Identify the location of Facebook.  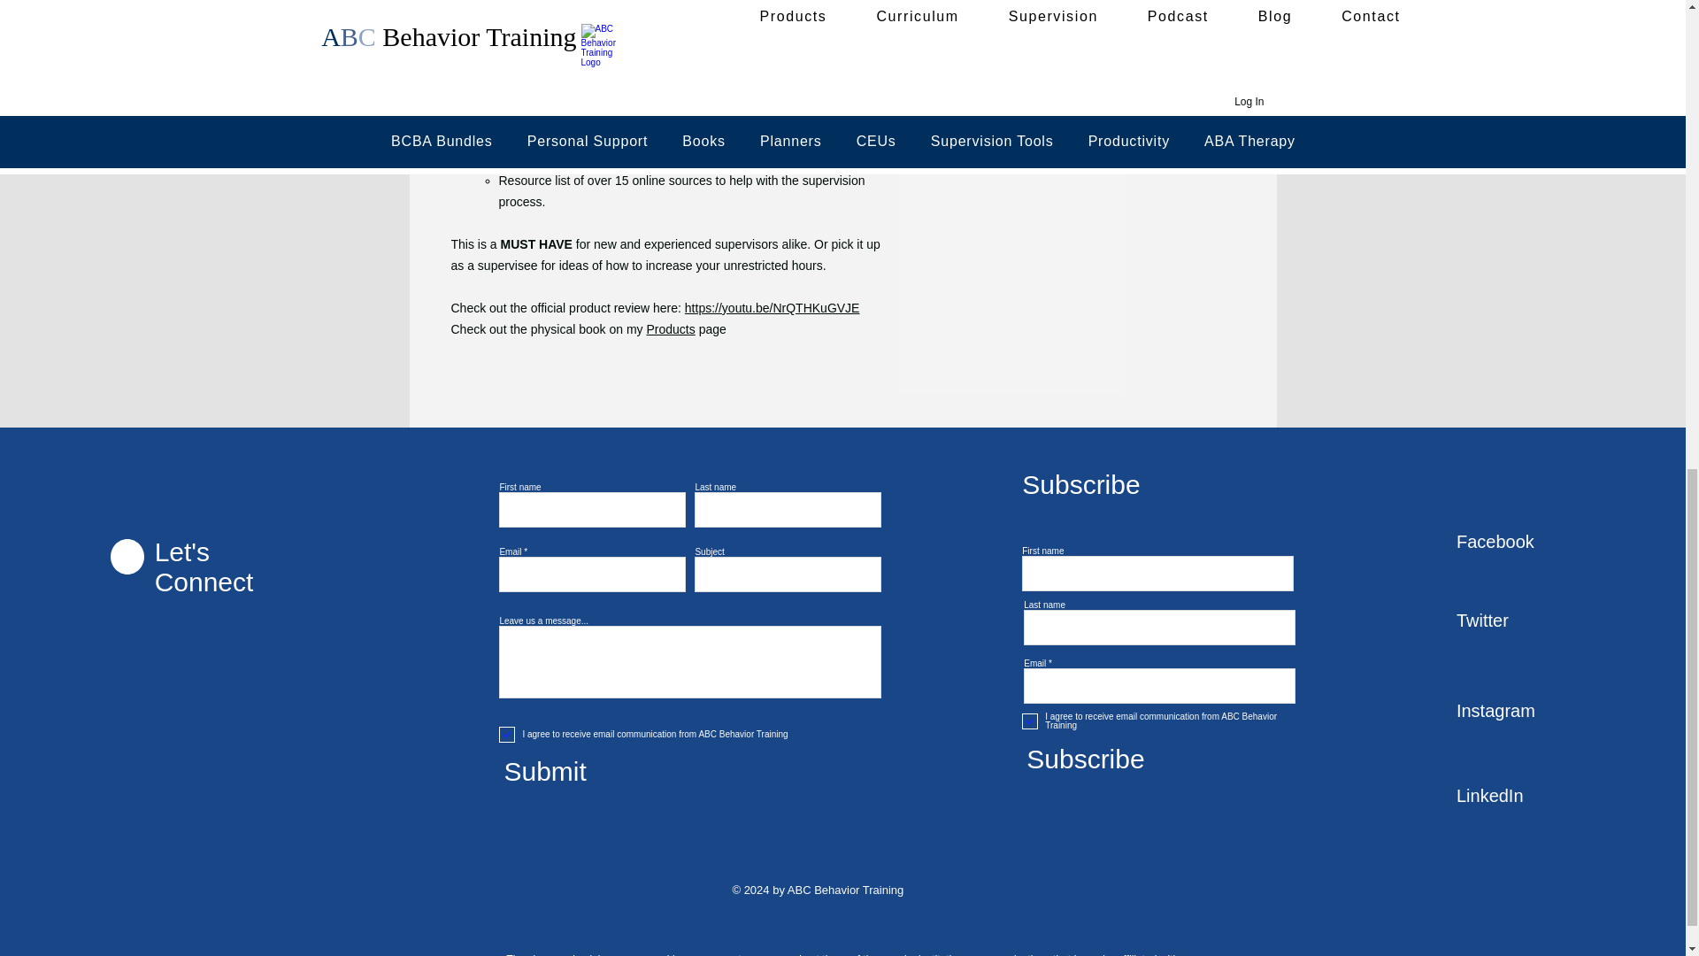
(1518, 542).